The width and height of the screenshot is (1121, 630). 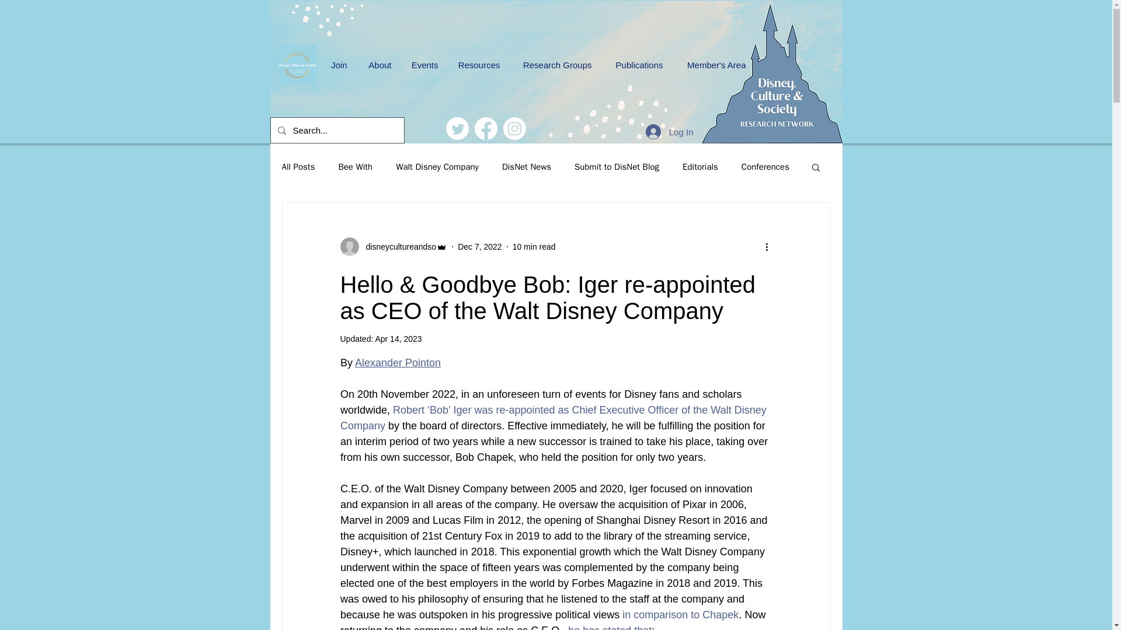 I want to click on Join, so click(x=332, y=64).